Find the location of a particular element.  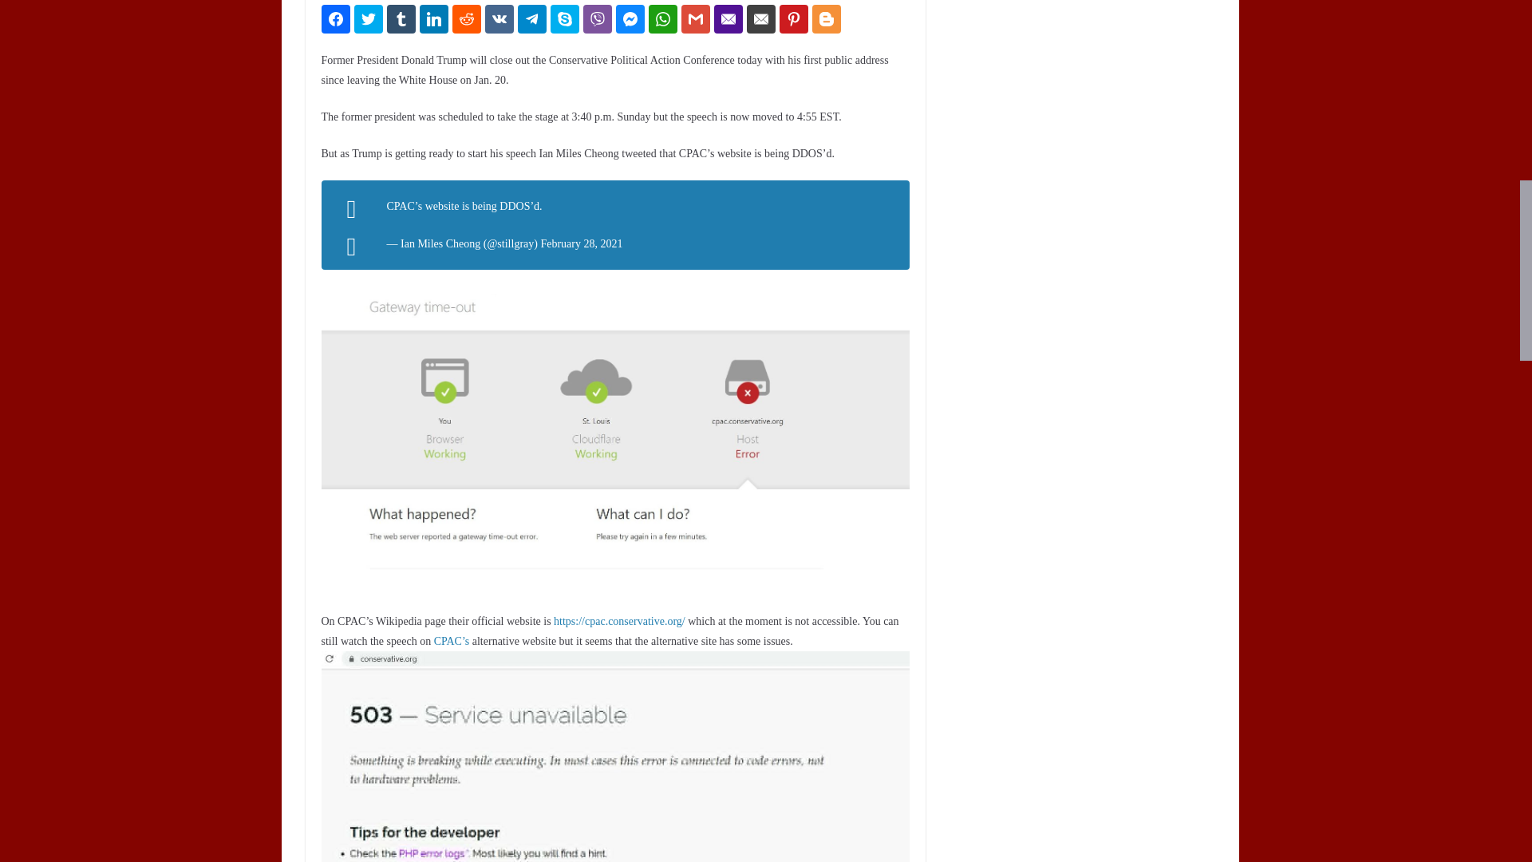

Share on Tumblr is located at coordinates (401, 19).